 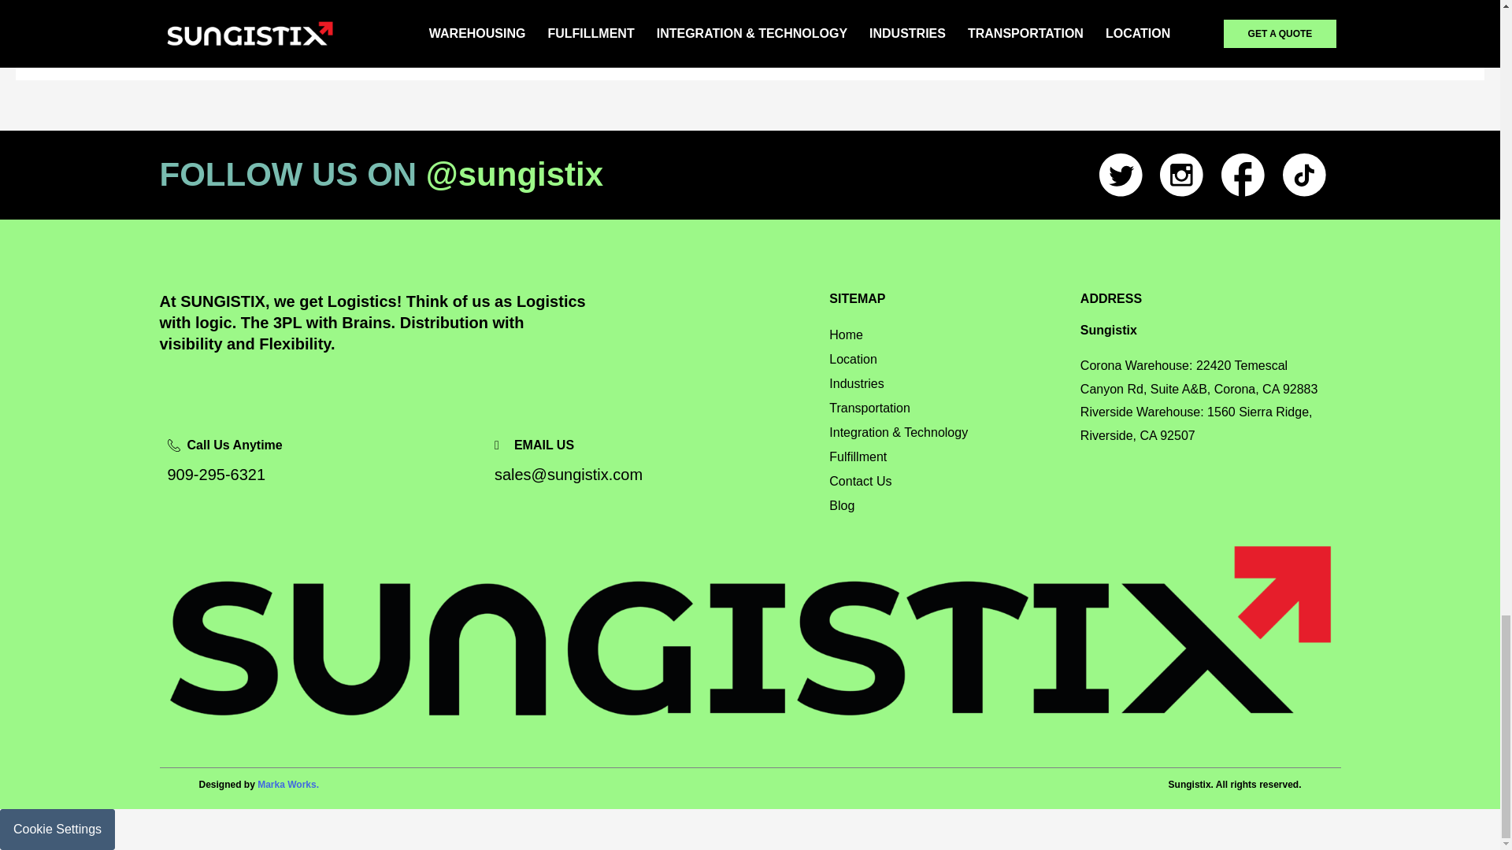 I want to click on EMAIL US, so click(x=650, y=445).